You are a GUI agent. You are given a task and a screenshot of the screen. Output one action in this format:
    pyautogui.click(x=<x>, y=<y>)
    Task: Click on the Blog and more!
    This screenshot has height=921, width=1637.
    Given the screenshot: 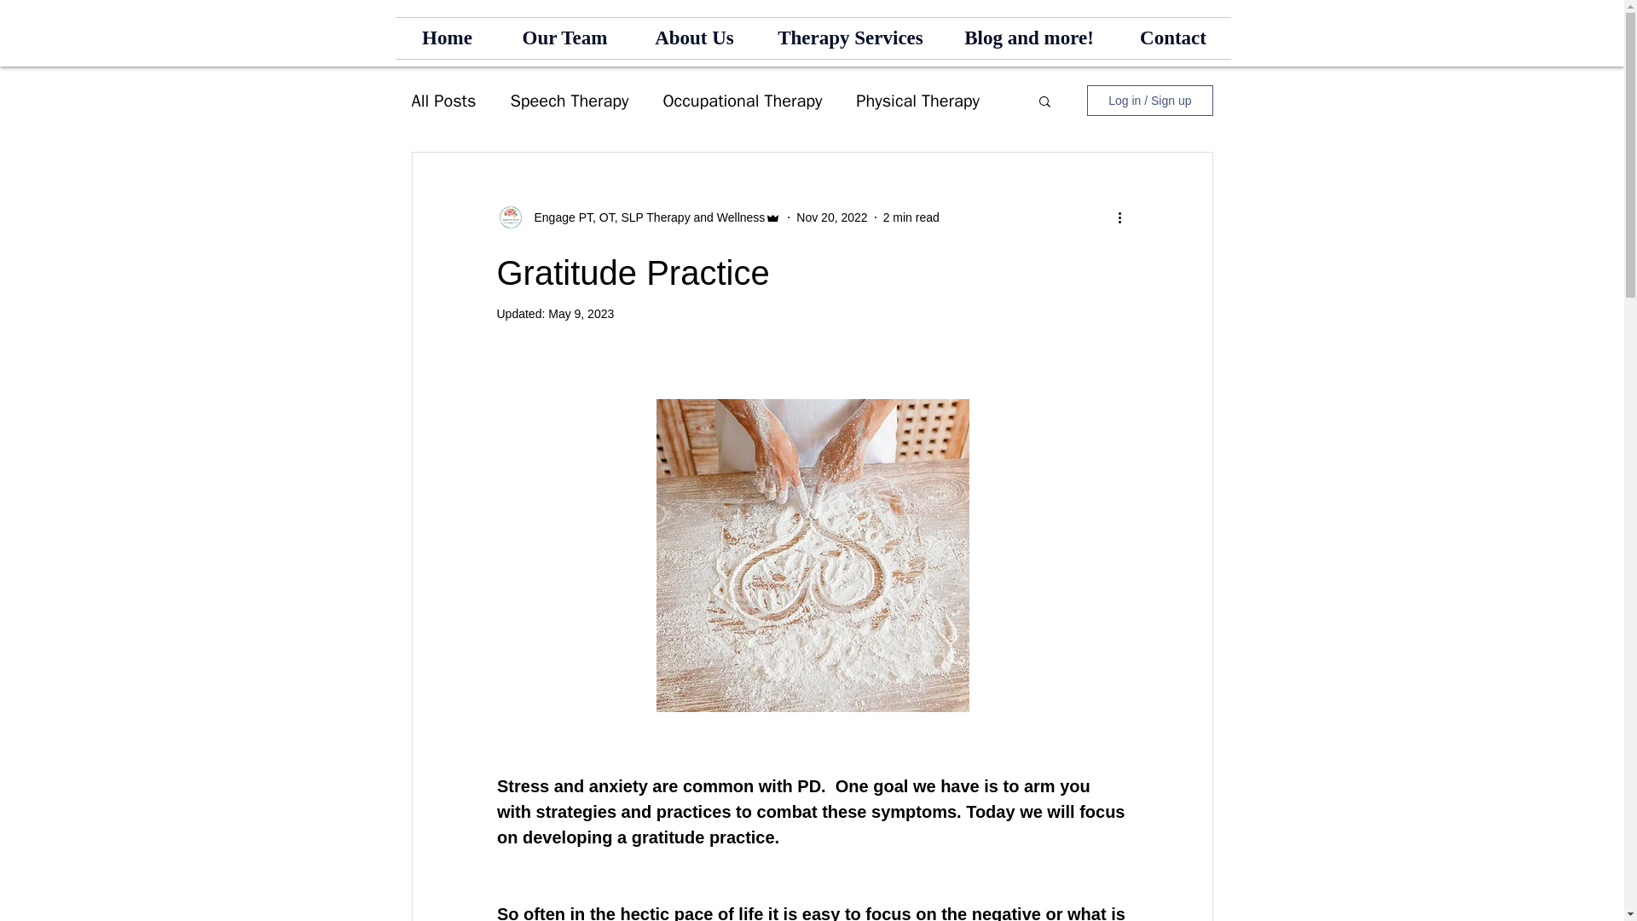 What is the action you would take?
    pyautogui.click(x=1028, y=38)
    